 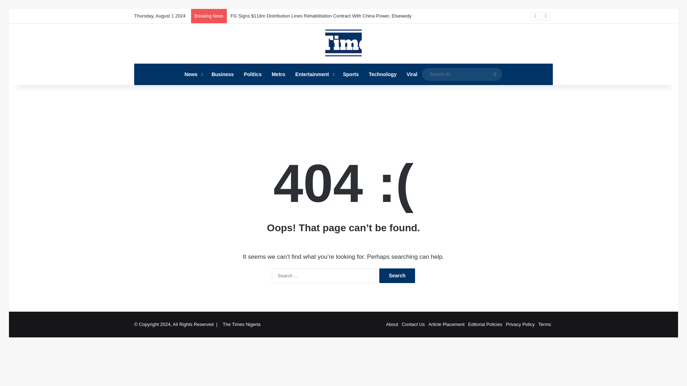 I want to click on Business, so click(x=223, y=74).